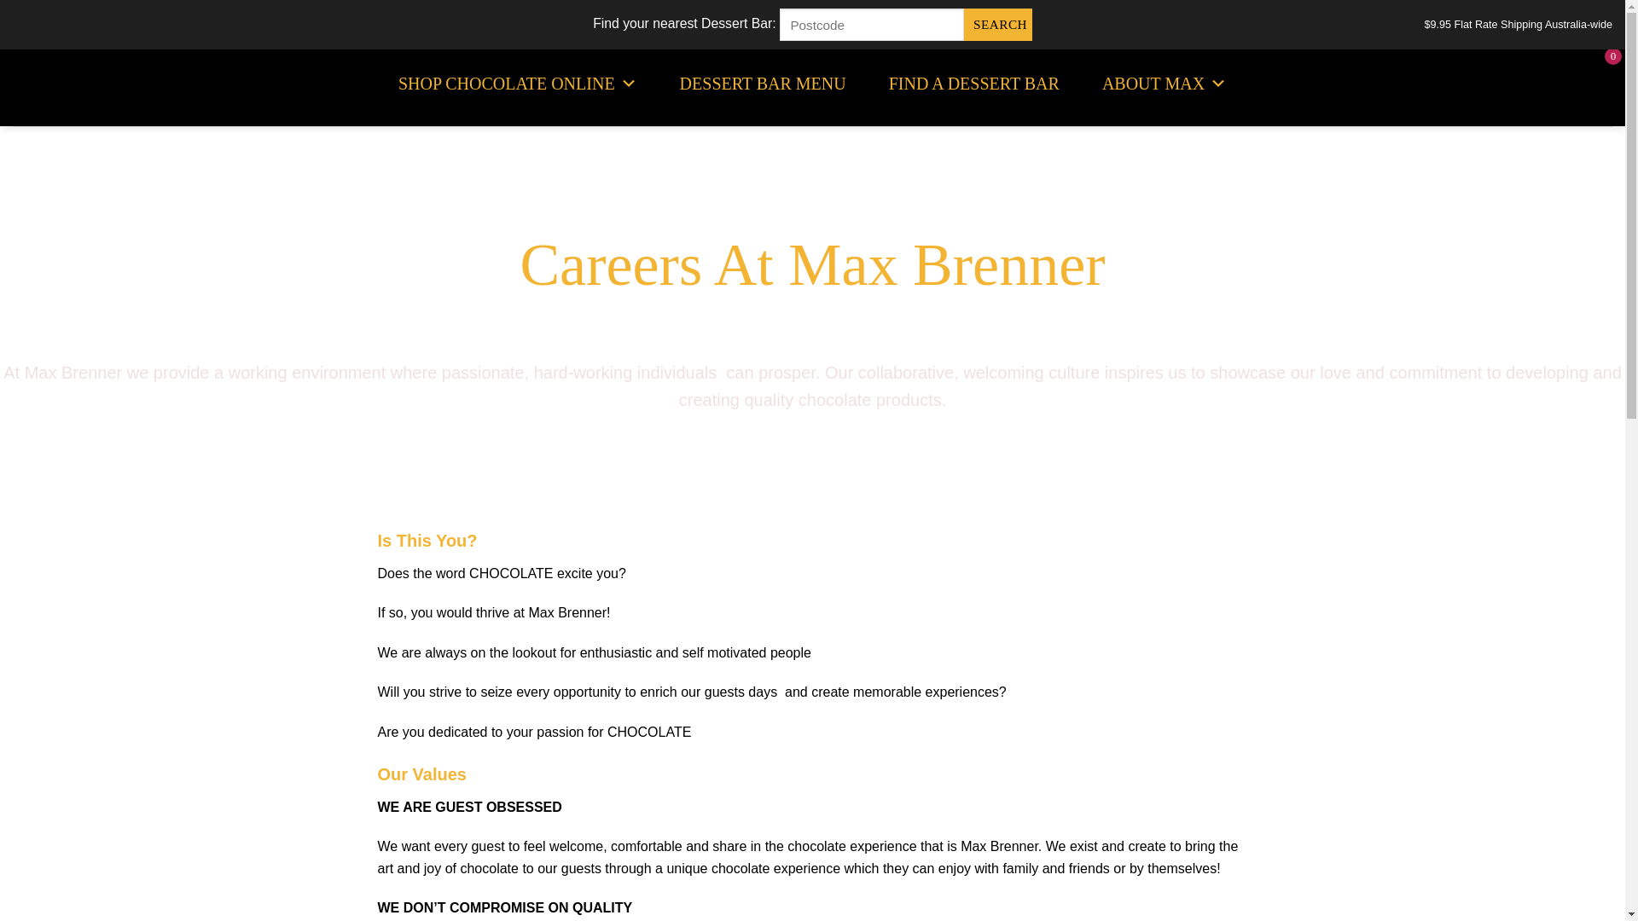 The image size is (1638, 921). I want to click on DESSERT BAR MENU, so click(763, 84).